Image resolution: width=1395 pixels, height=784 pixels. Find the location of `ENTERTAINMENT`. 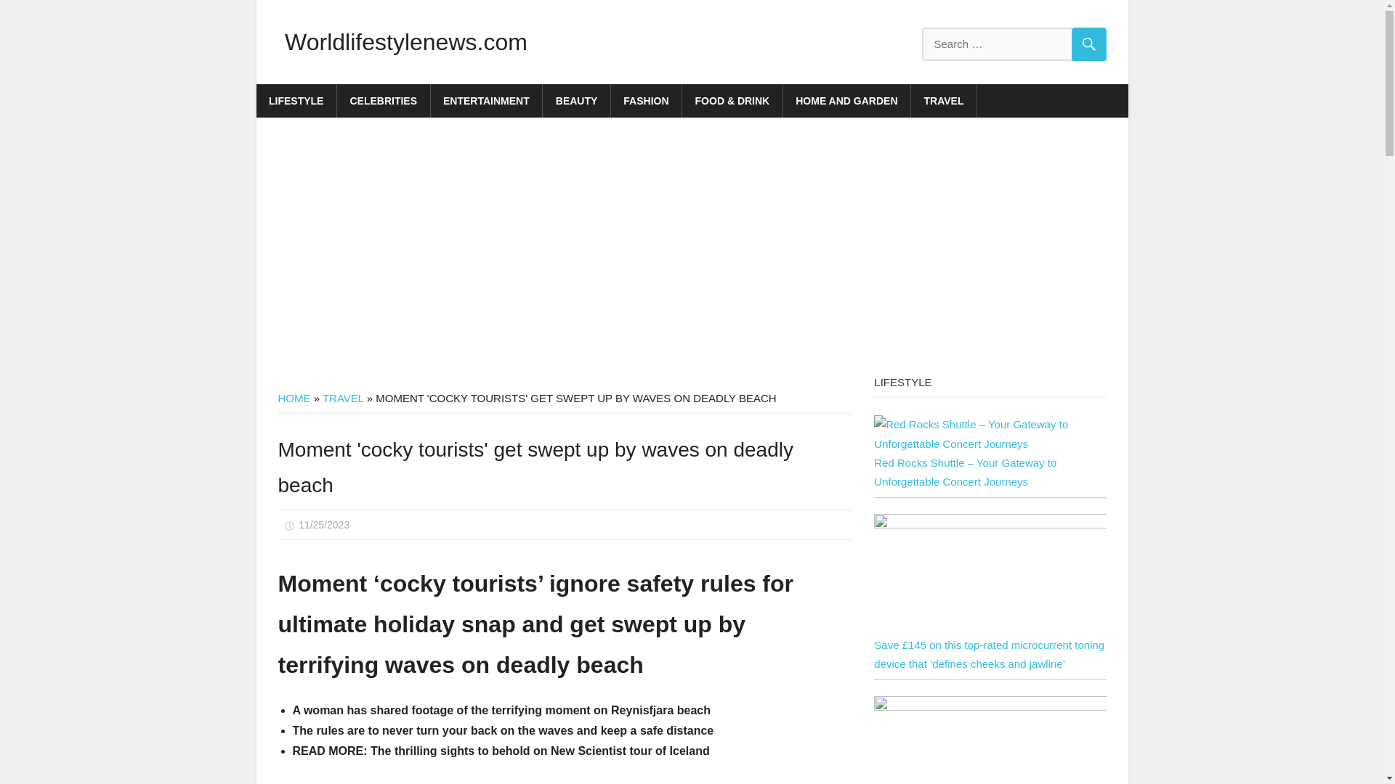

ENTERTAINMENT is located at coordinates (487, 100).